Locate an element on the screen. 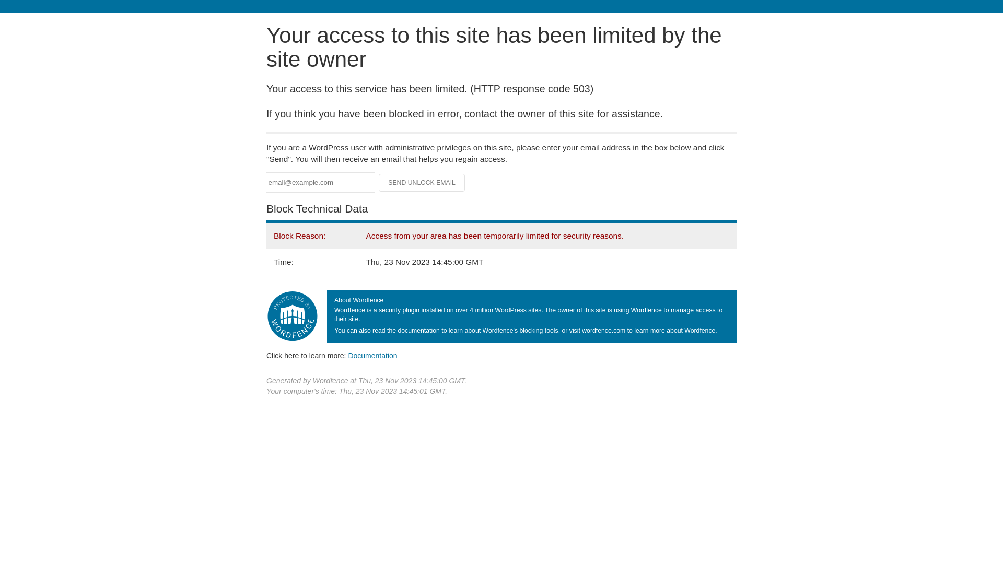  Send Unlock Email is located at coordinates (422, 183).